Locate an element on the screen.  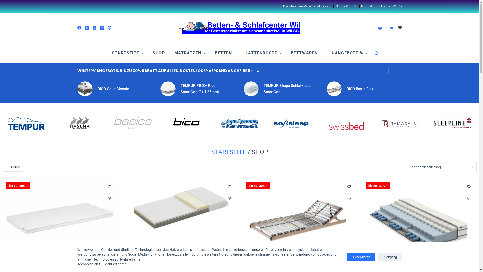
BICO Basic Flex is located at coordinates (364, 89).